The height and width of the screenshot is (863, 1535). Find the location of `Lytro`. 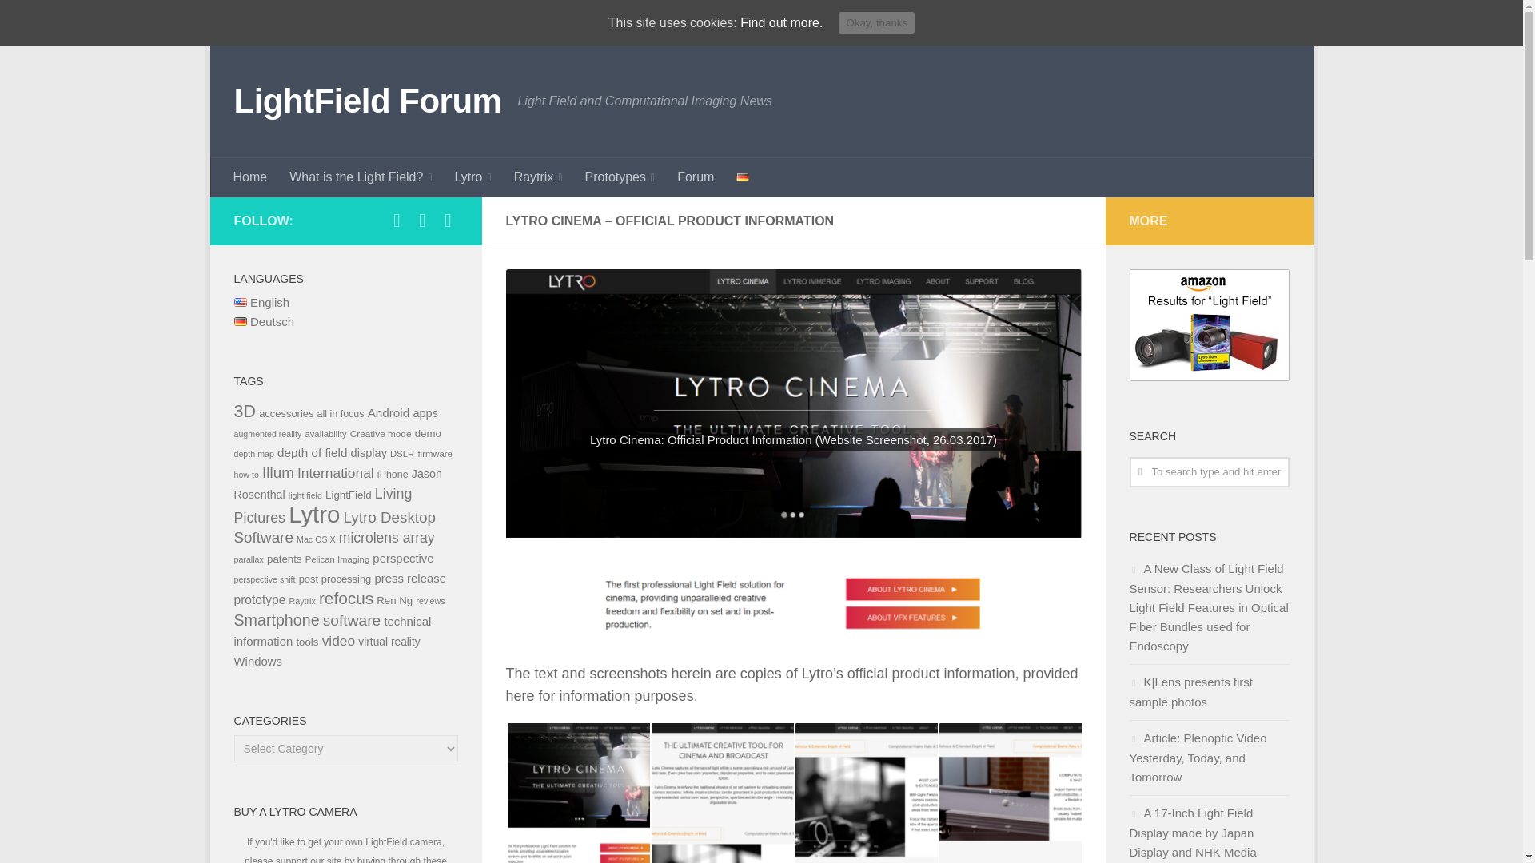

Lytro is located at coordinates (473, 177).